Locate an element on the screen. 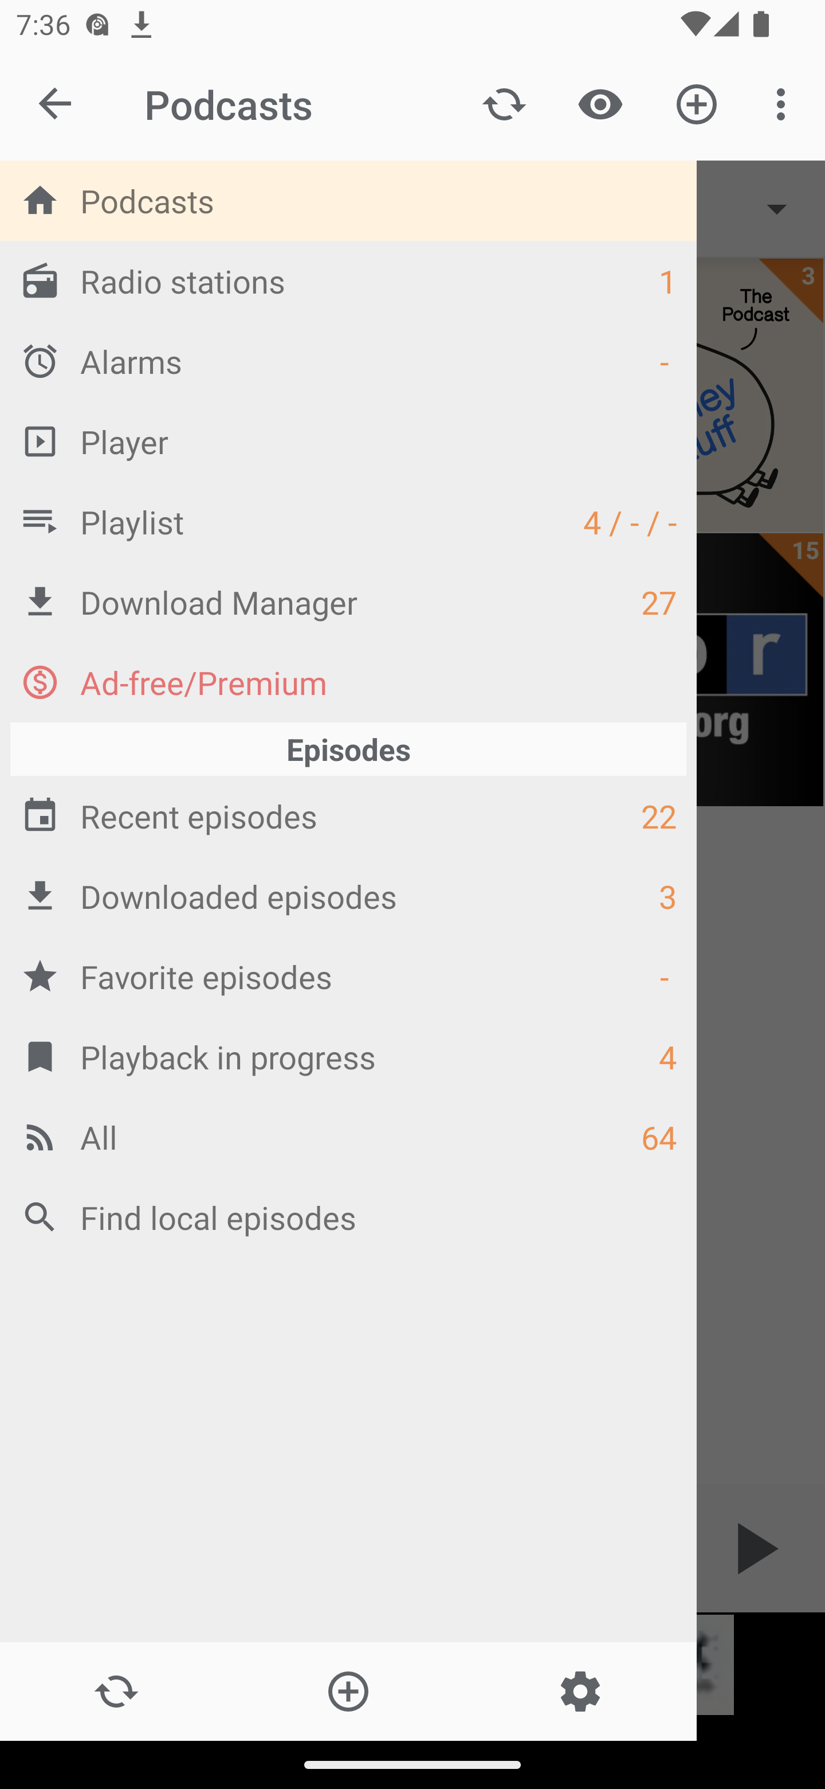 This screenshot has height=1789, width=825. Favorite episodes  -  is located at coordinates (348, 976).